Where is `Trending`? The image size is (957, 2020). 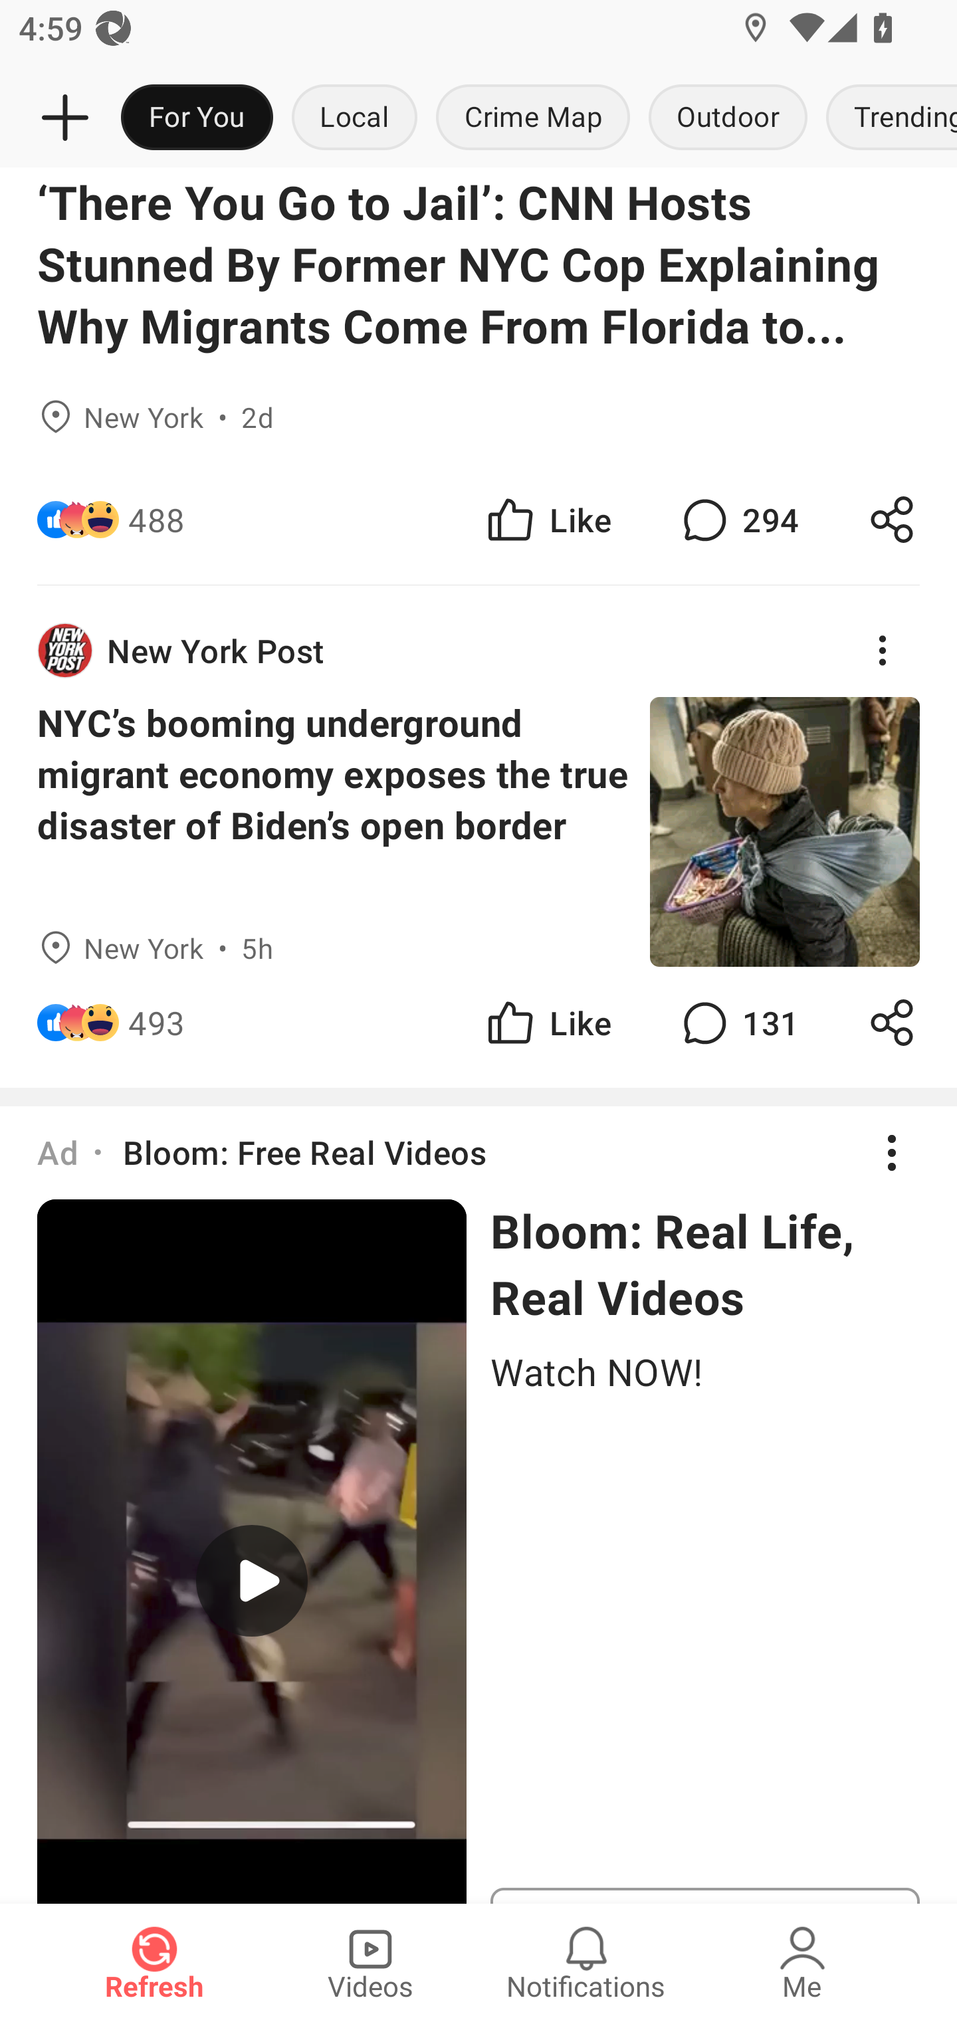
Trending is located at coordinates (887, 118).